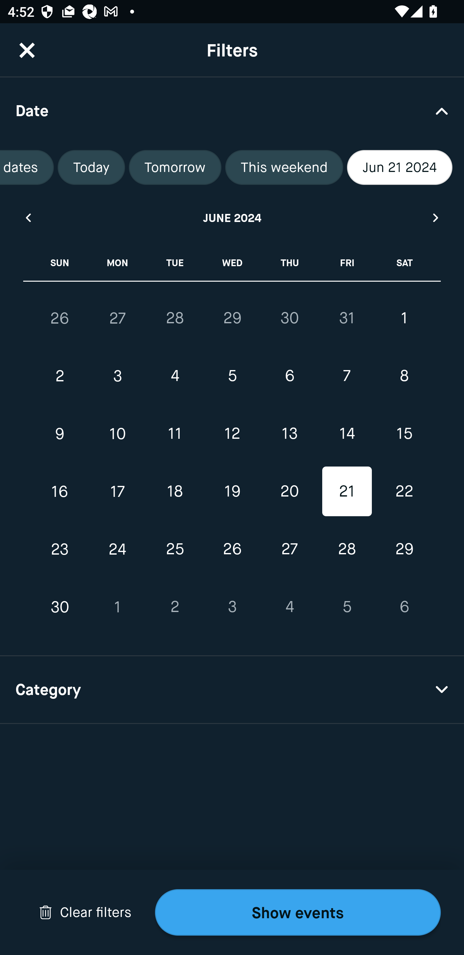  I want to click on 5, so click(232, 376).